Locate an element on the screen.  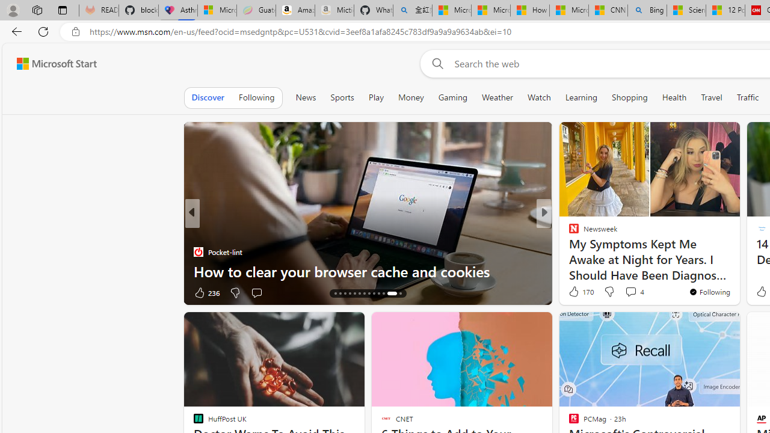
AutomationID: tab-26 is located at coordinates (397, 293).